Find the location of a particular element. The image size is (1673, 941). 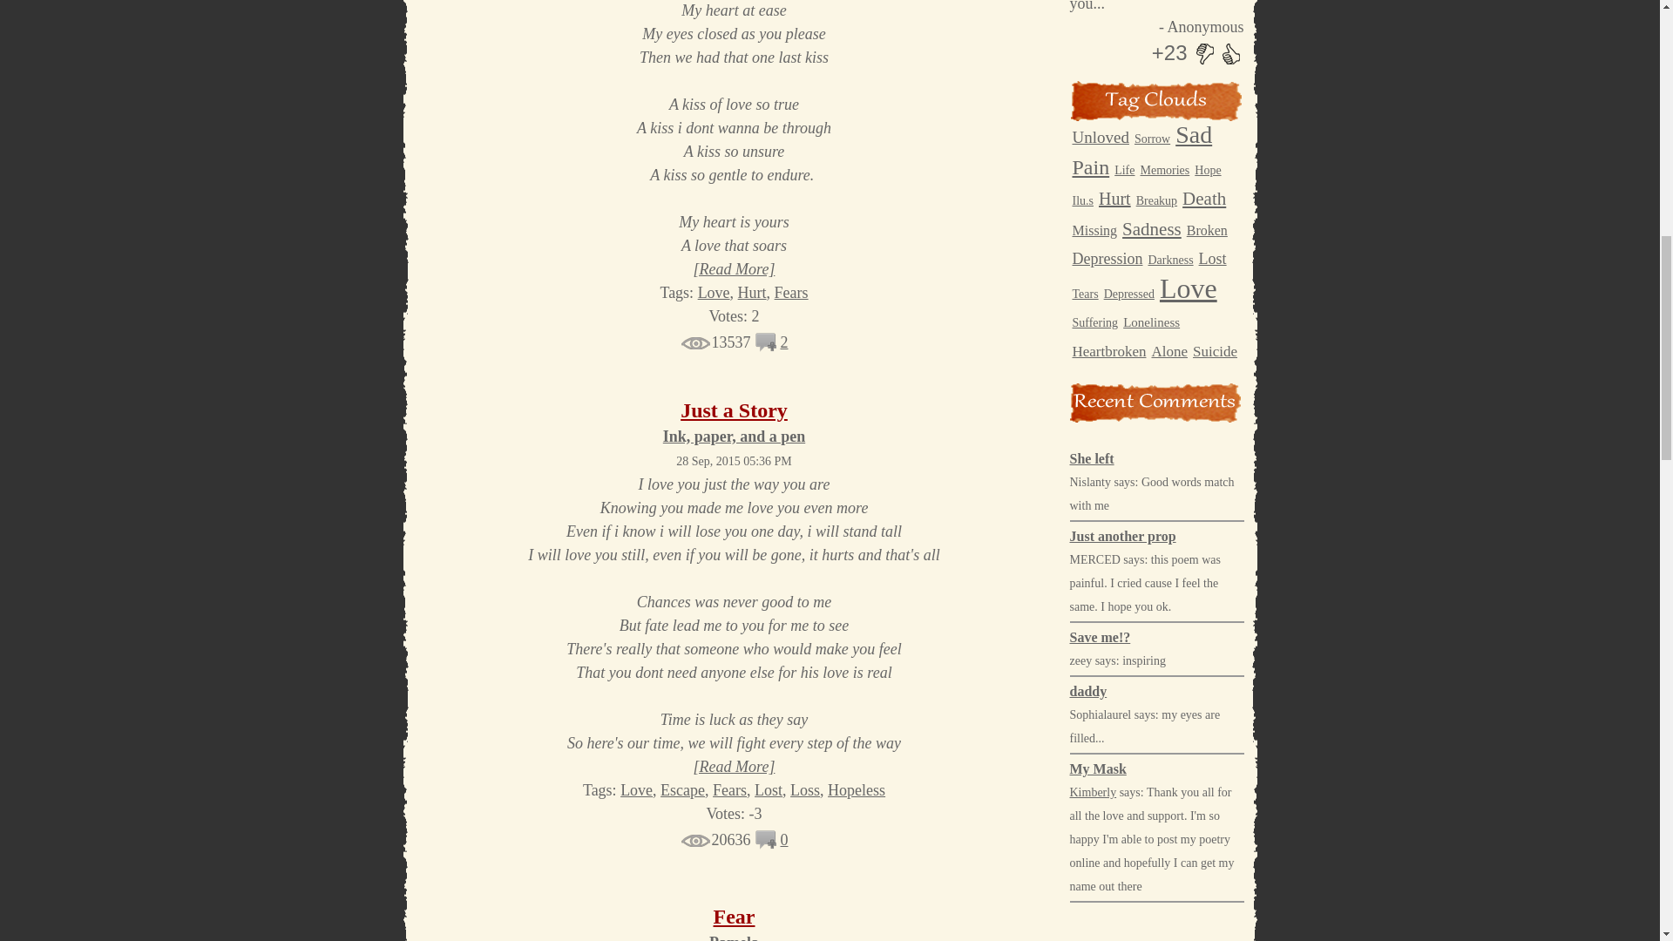

Escape is located at coordinates (682, 789).